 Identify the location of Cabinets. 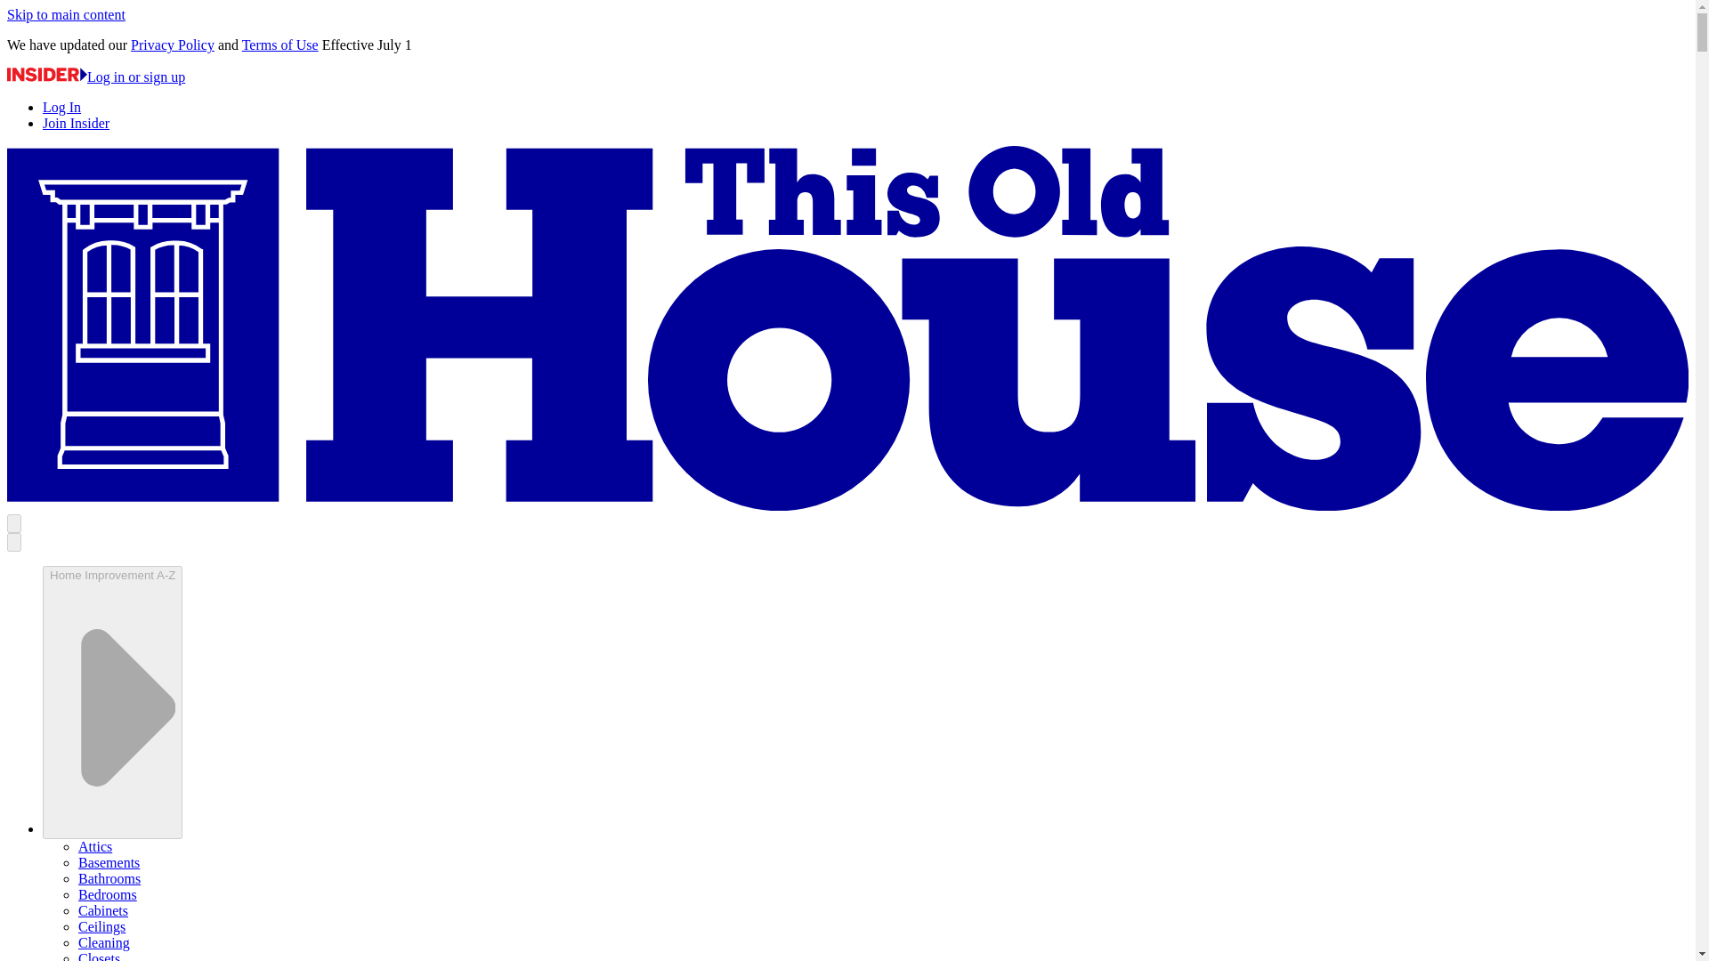
(103, 911).